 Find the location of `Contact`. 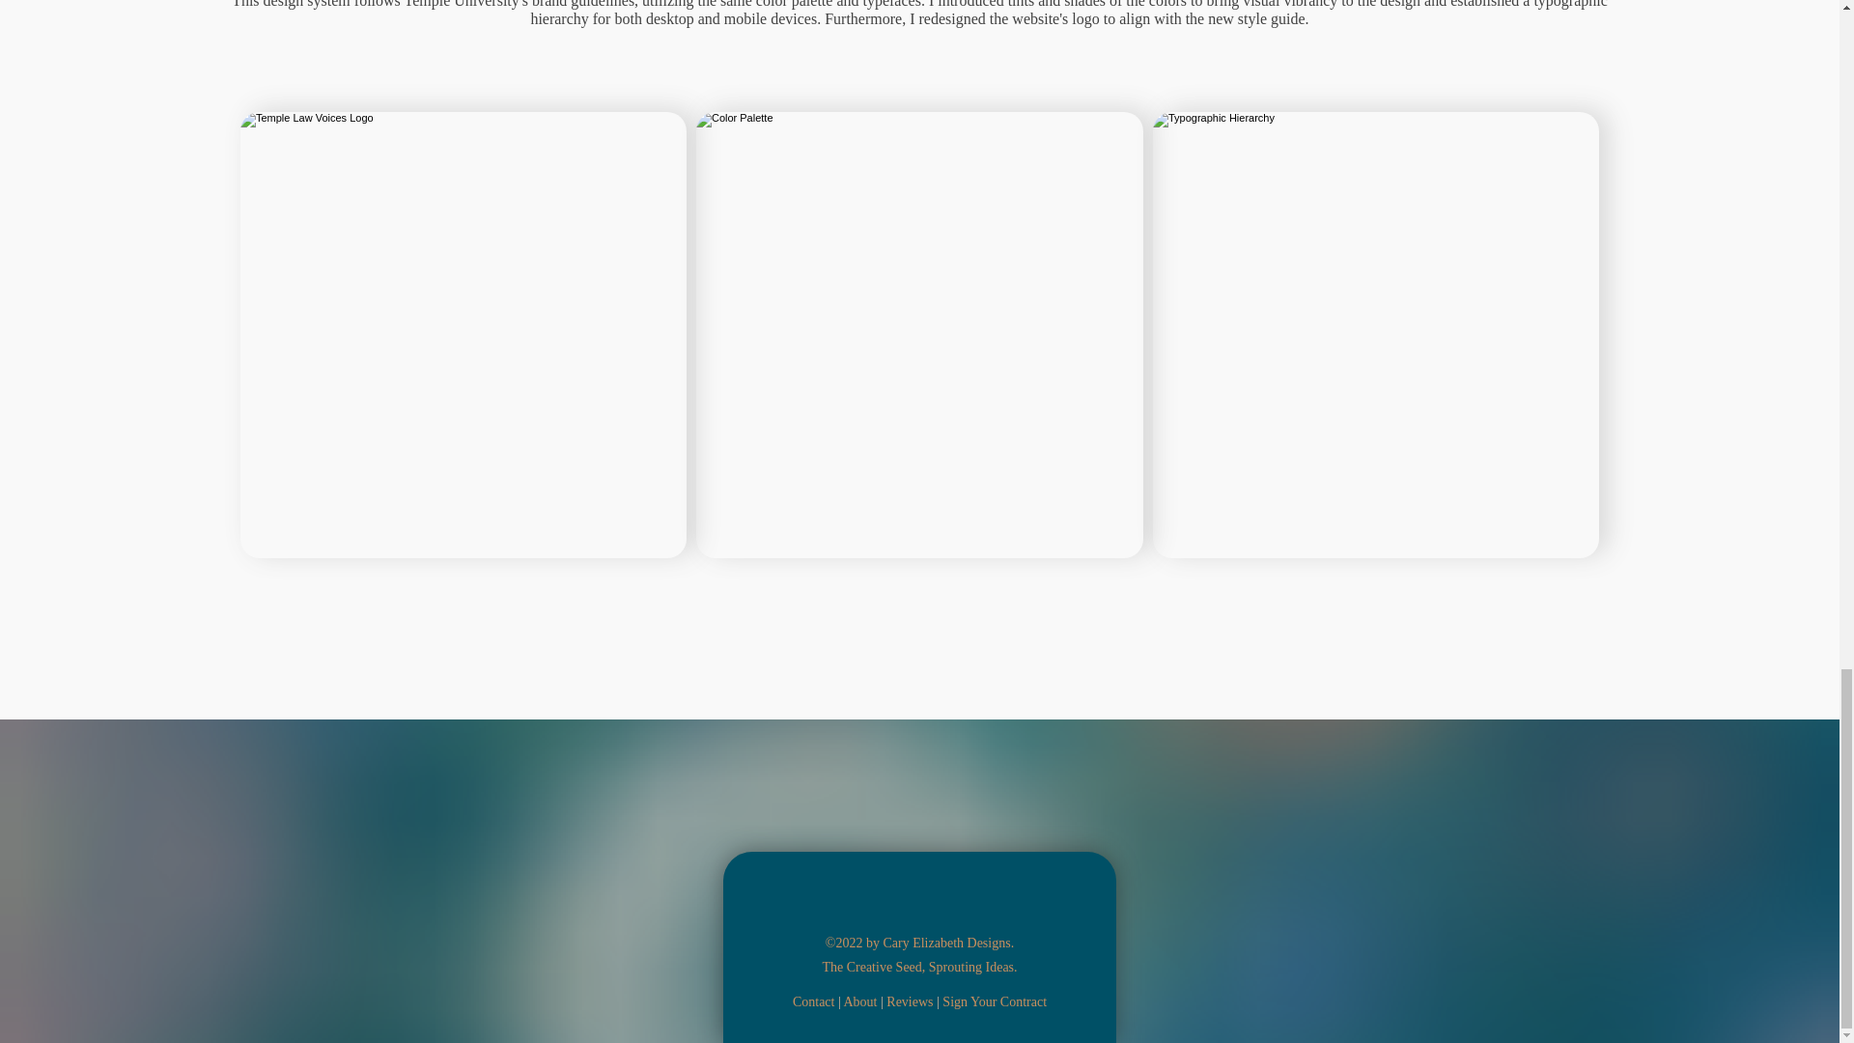

Contact is located at coordinates (814, 1002).